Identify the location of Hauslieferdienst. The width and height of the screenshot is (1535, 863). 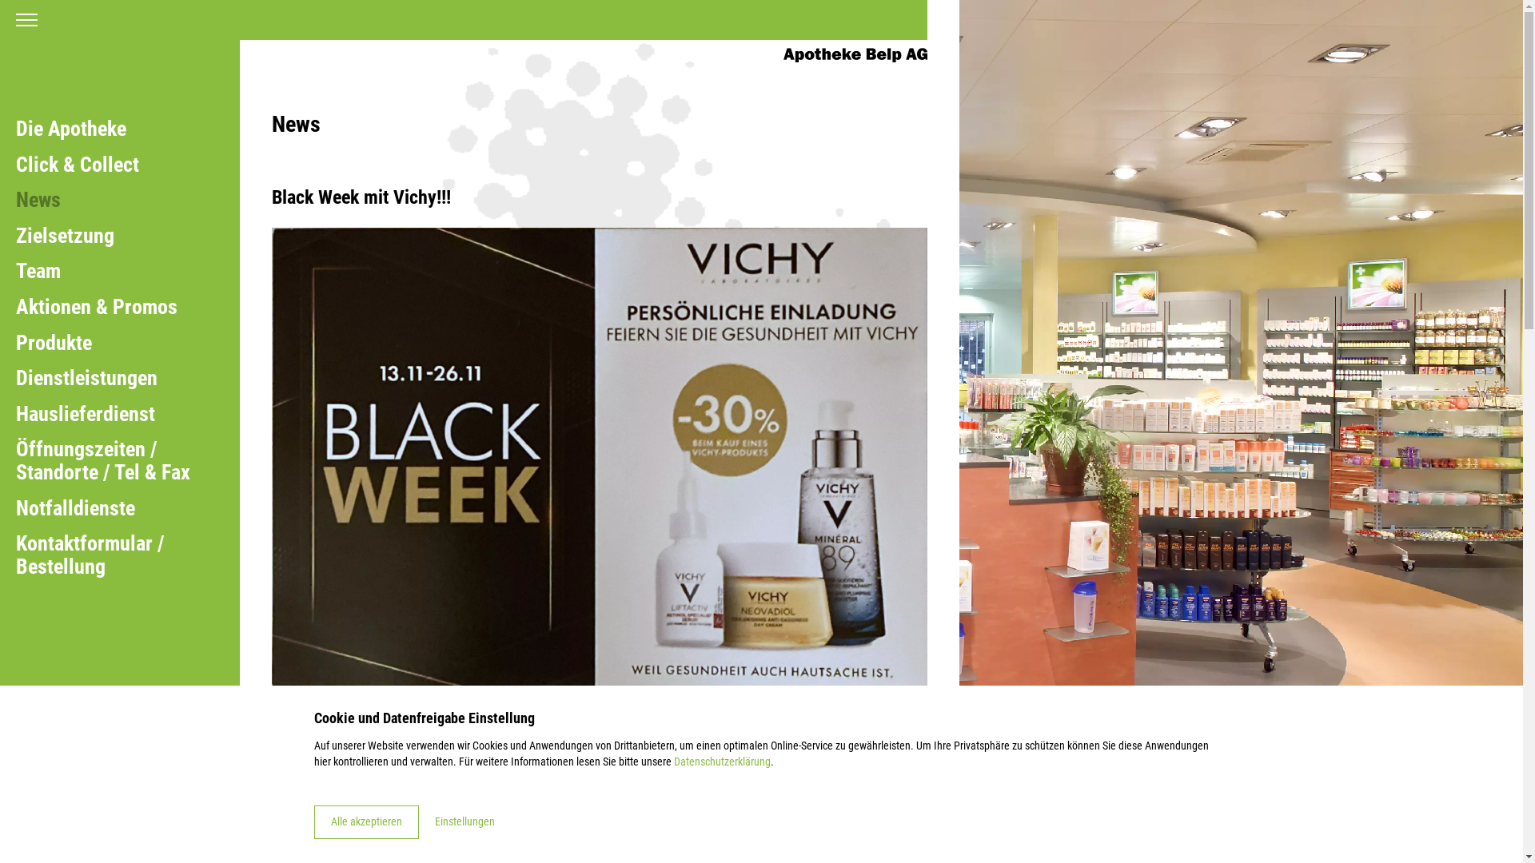
(112, 414).